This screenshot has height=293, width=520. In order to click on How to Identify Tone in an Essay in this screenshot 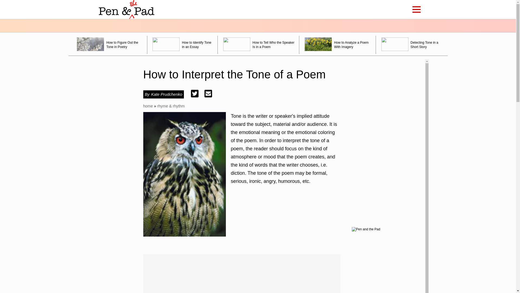, I will do `click(183, 44)`.